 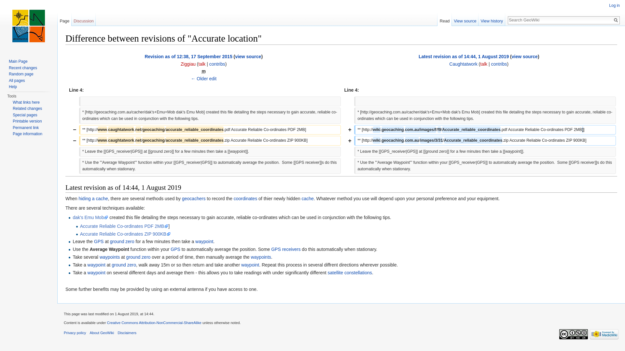 What do you see at coordinates (18, 61) in the screenshot?
I see `Main Page` at bounding box center [18, 61].